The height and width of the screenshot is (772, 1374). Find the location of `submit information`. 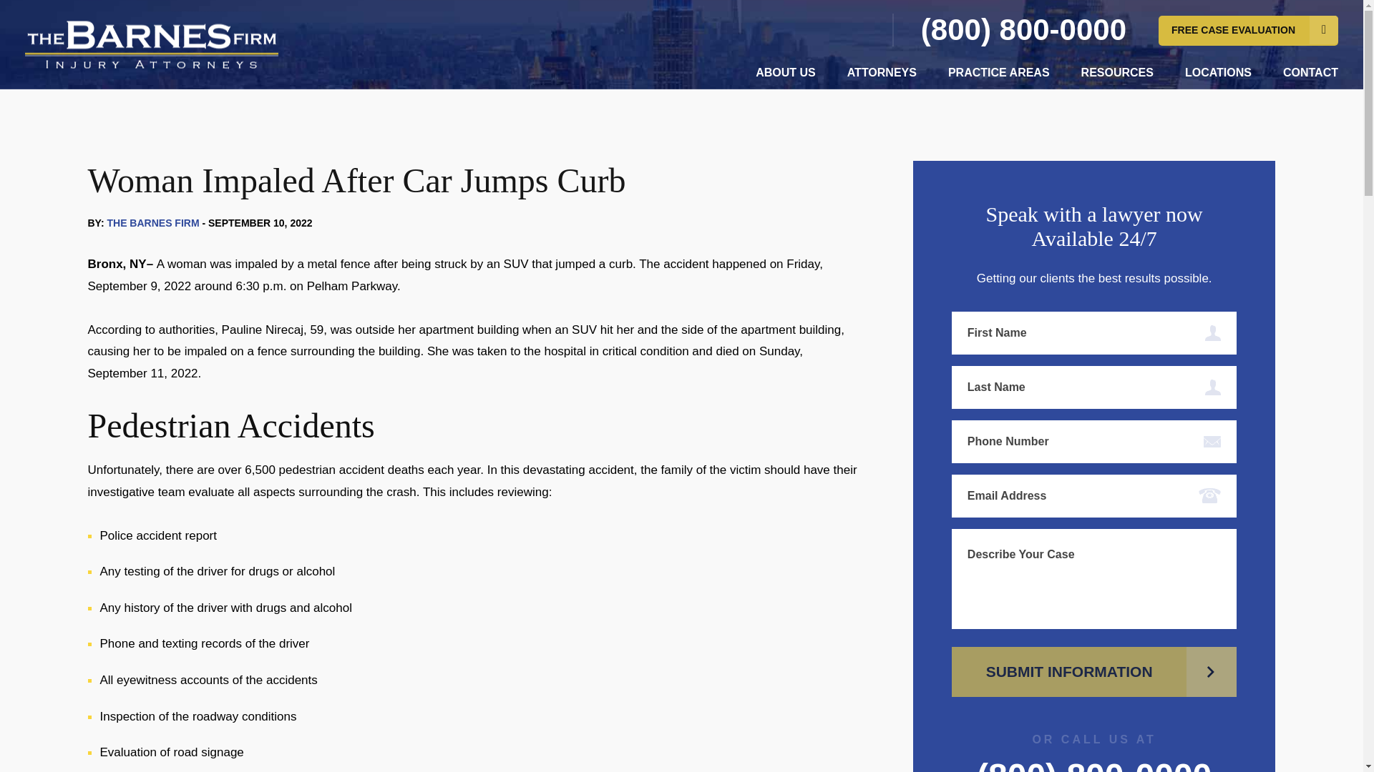

submit information is located at coordinates (1095, 672).